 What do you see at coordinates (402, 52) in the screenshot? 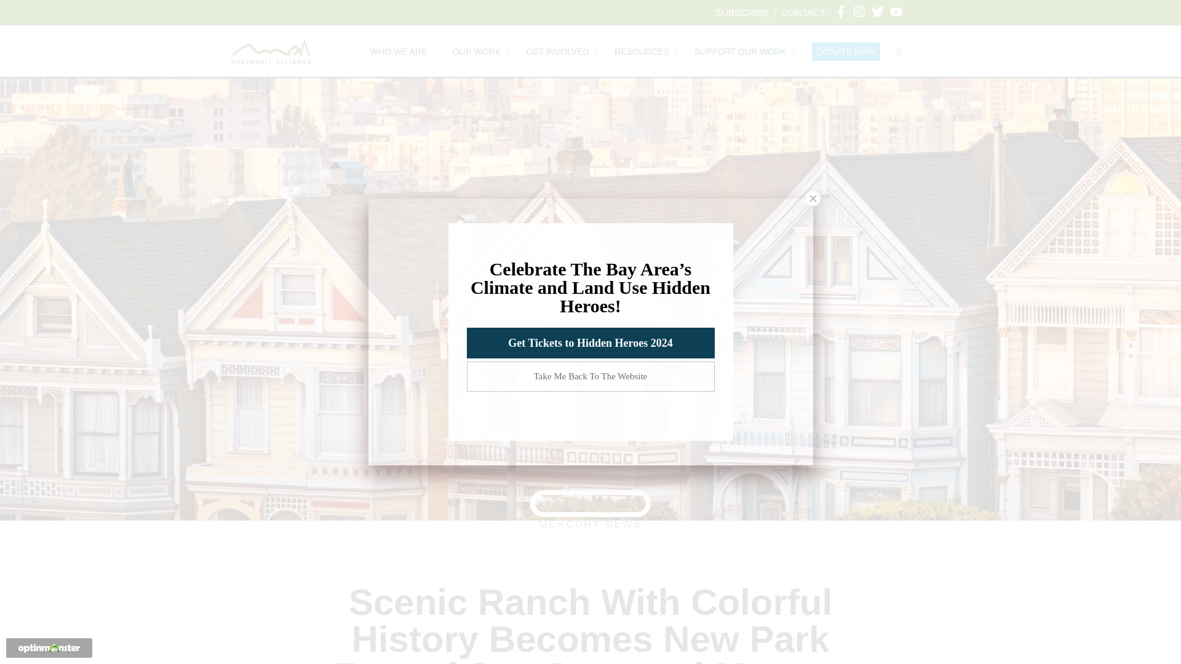
I see `WHO WE ARE` at bounding box center [402, 52].